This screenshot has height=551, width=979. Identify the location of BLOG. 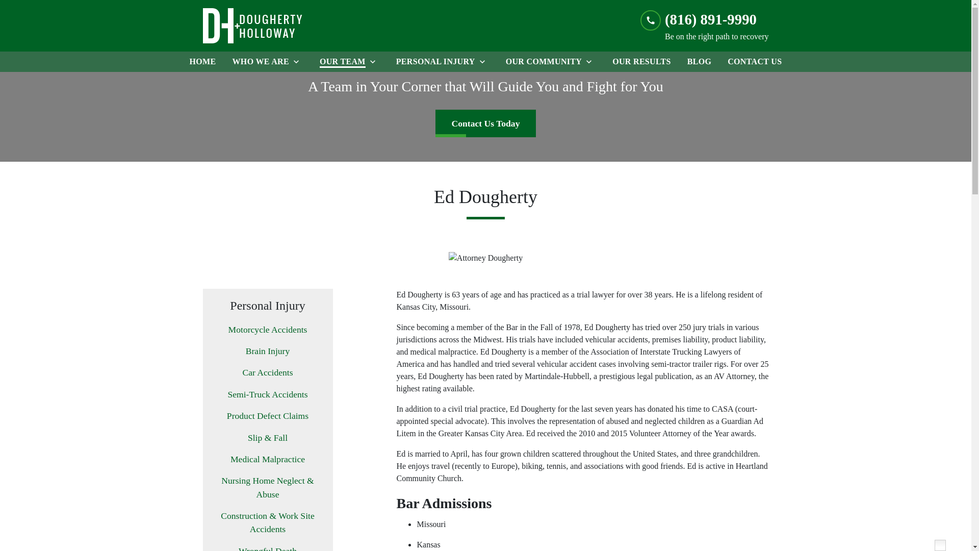
(700, 62).